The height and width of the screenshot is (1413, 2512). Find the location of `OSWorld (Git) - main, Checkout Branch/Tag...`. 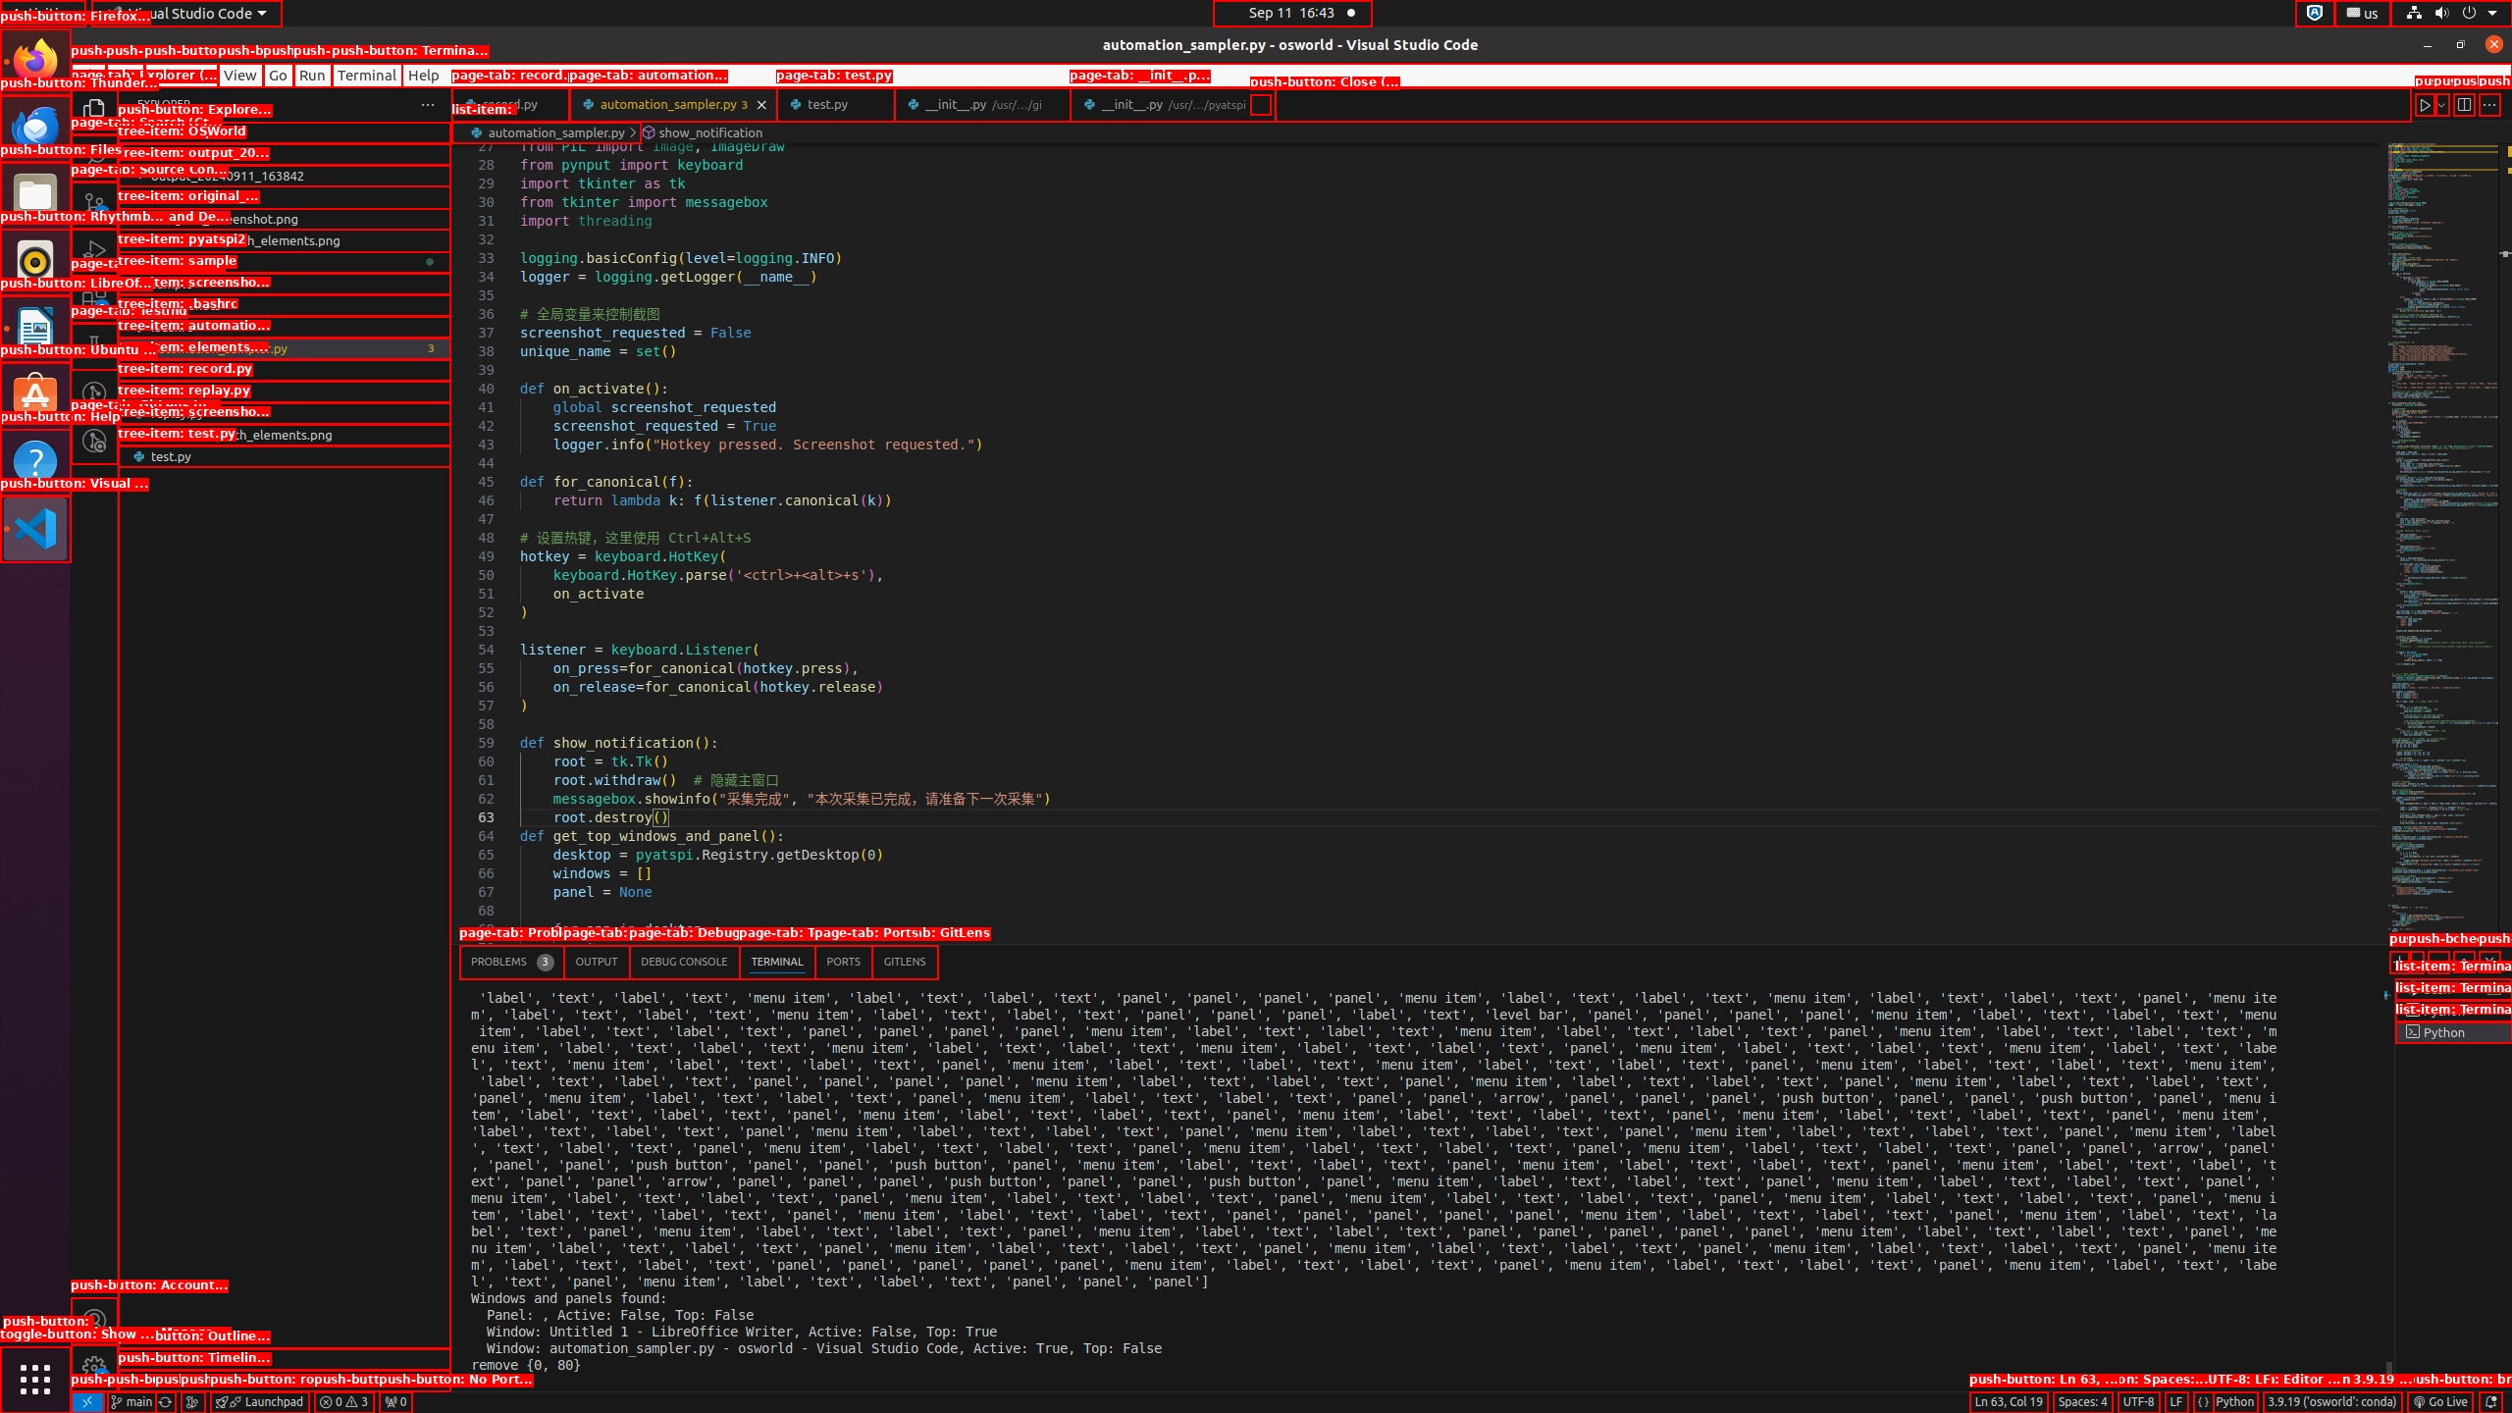

OSWorld (Git) - main, Checkout Branch/Tag... is located at coordinates (131, 1402).